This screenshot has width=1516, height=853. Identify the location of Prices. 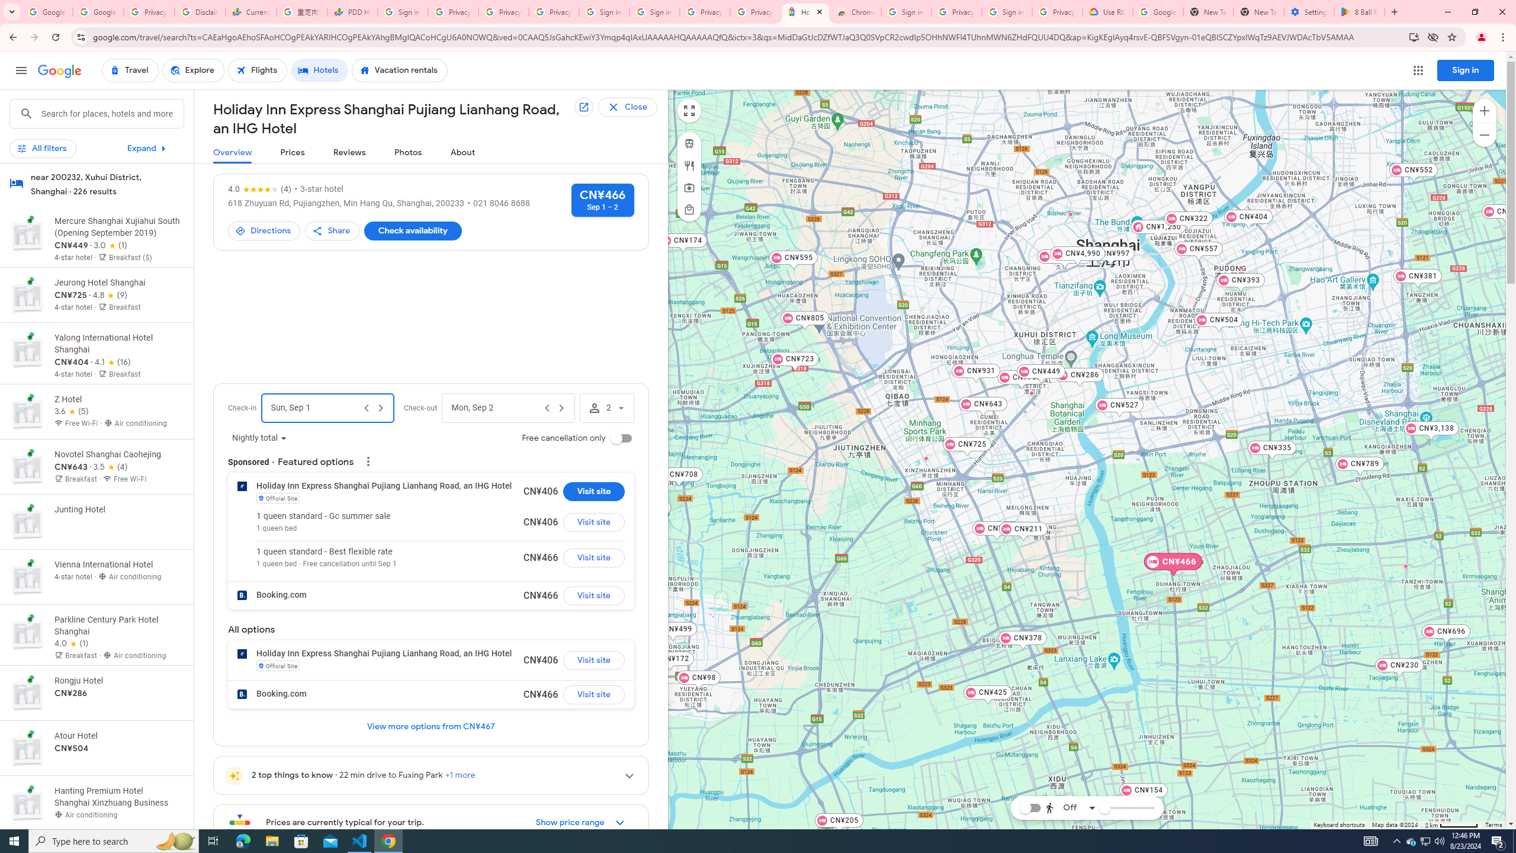
(293, 153).